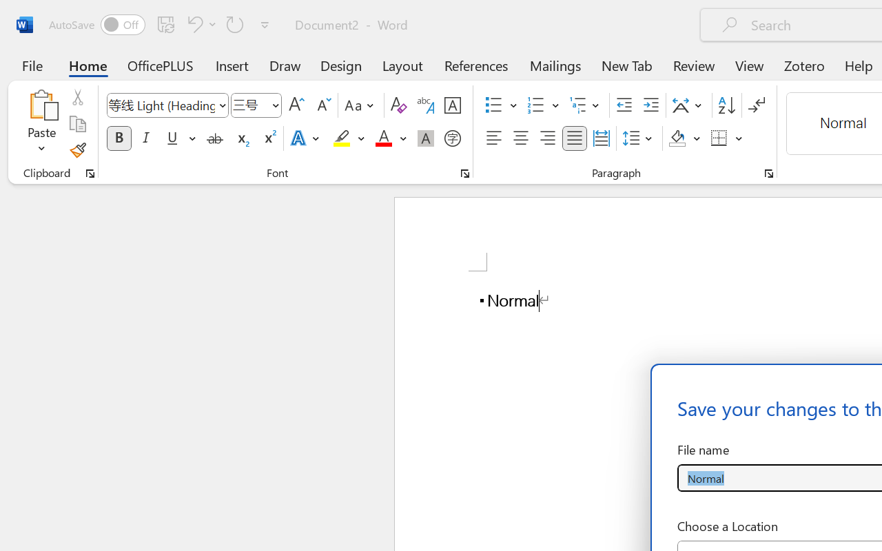  Describe the element at coordinates (757, 105) in the screenshot. I see `Show/Hide Editing Marks` at that location.